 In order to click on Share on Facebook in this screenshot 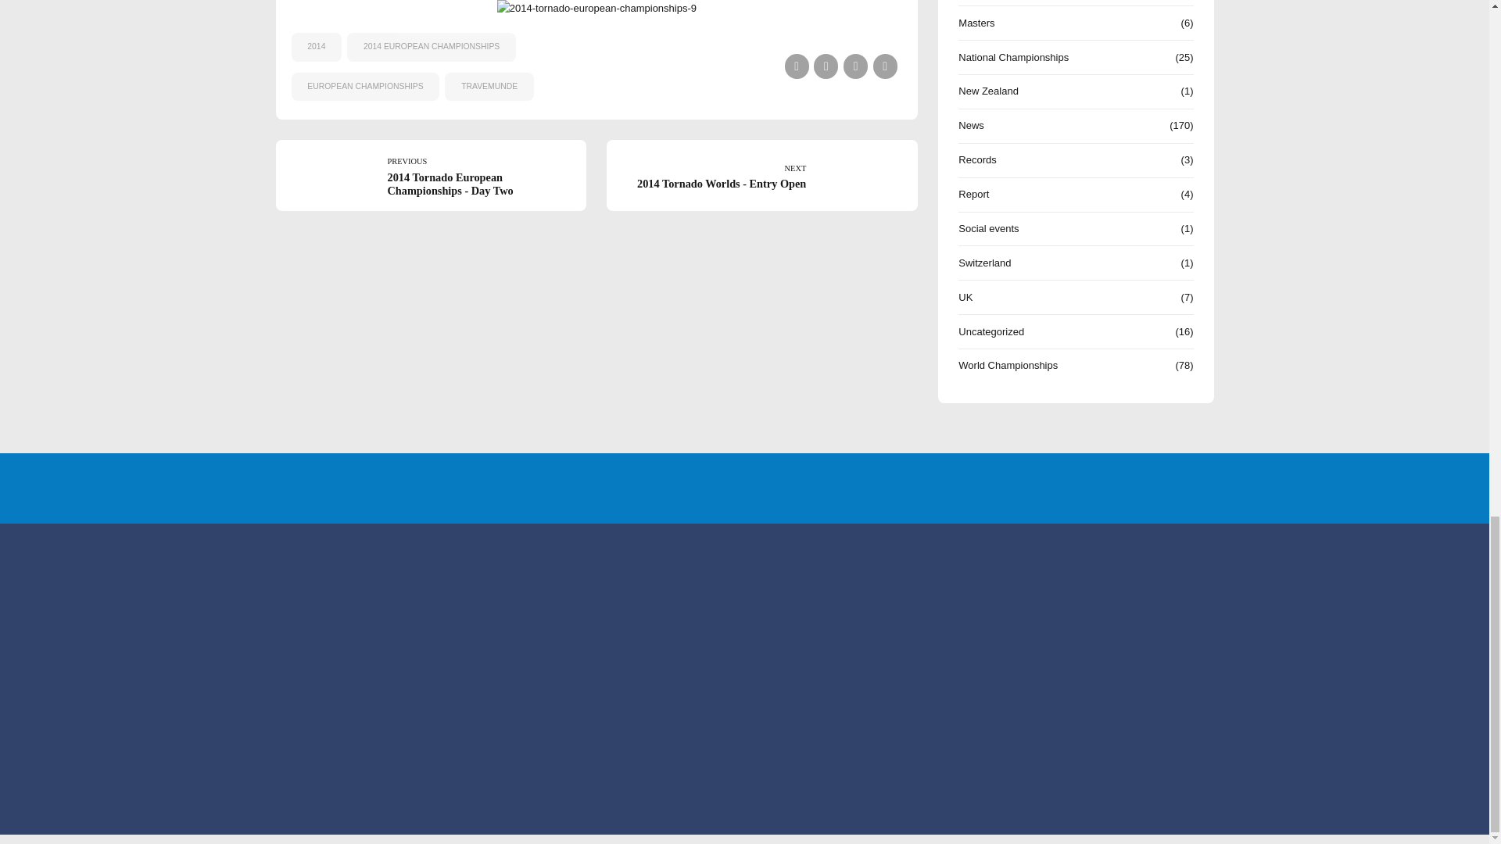, I will do `click(797, 66)`.